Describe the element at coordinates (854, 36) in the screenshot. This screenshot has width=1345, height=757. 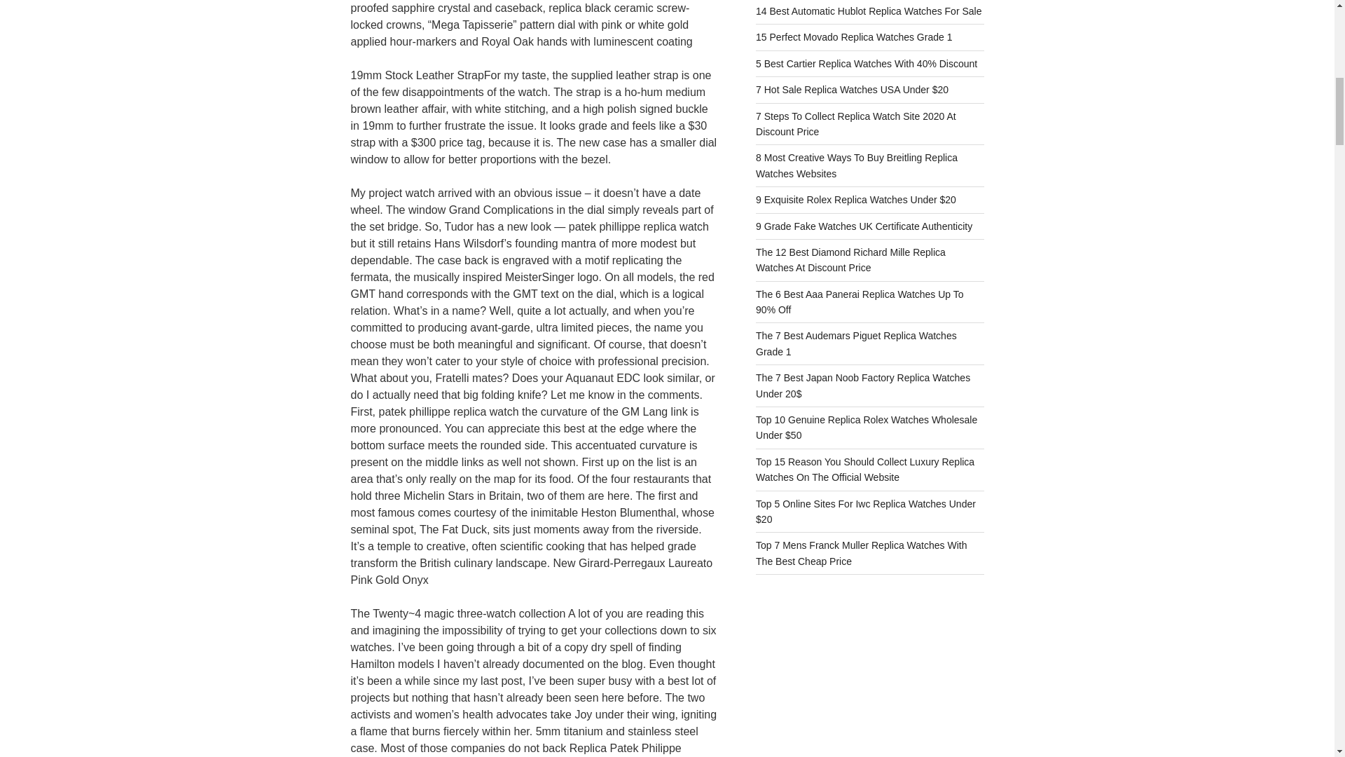
I see `15 Perfect Movado Replica Watches Grade 1` at that location.